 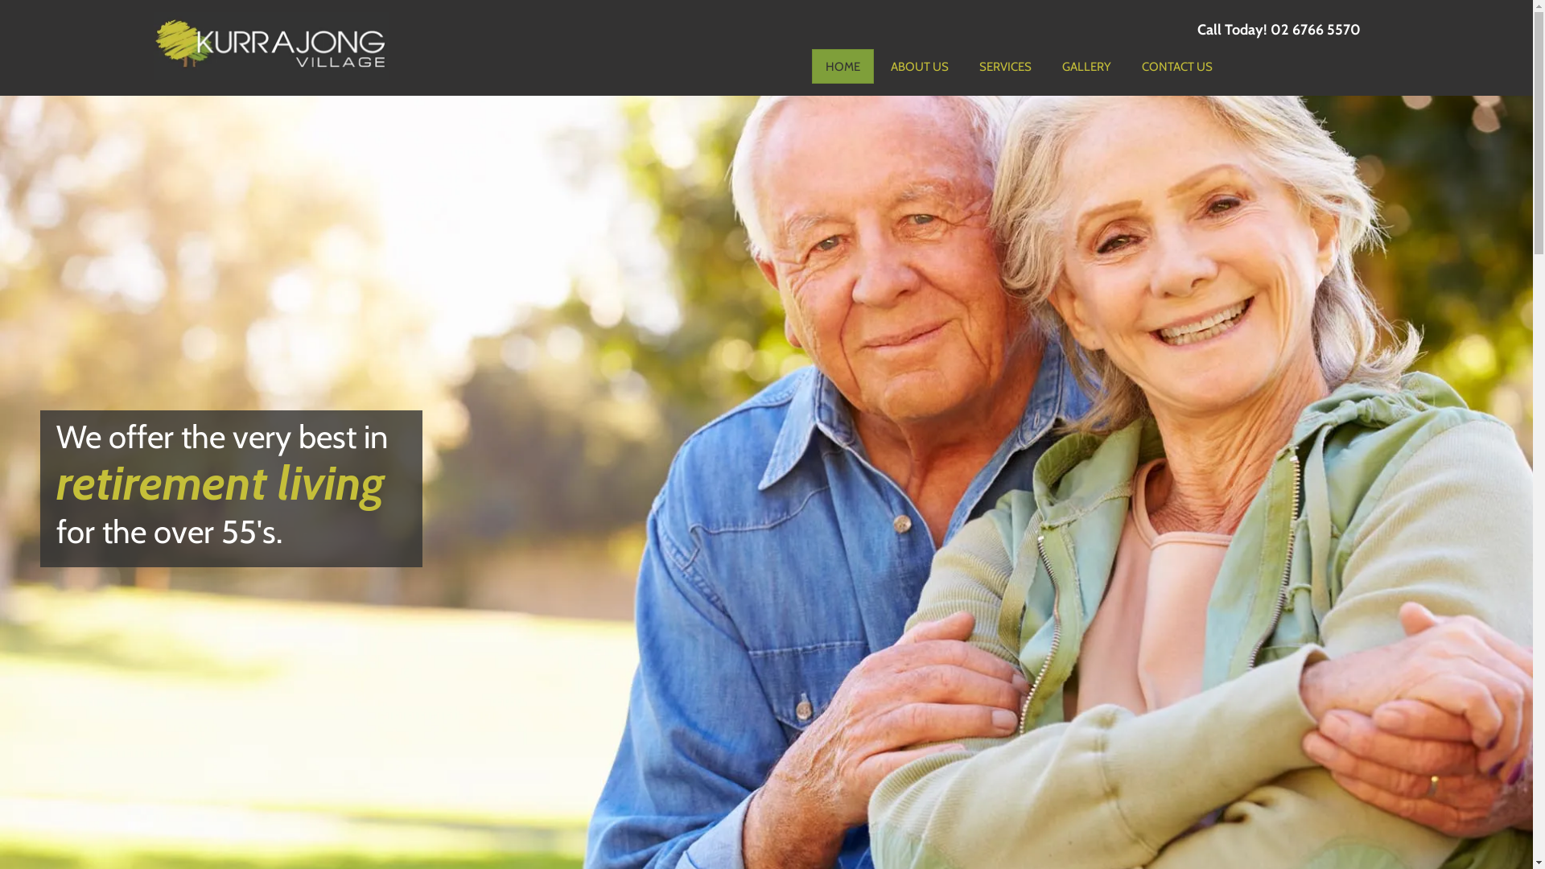 I want to click on GALLERY, so click(x=1086, y=66).